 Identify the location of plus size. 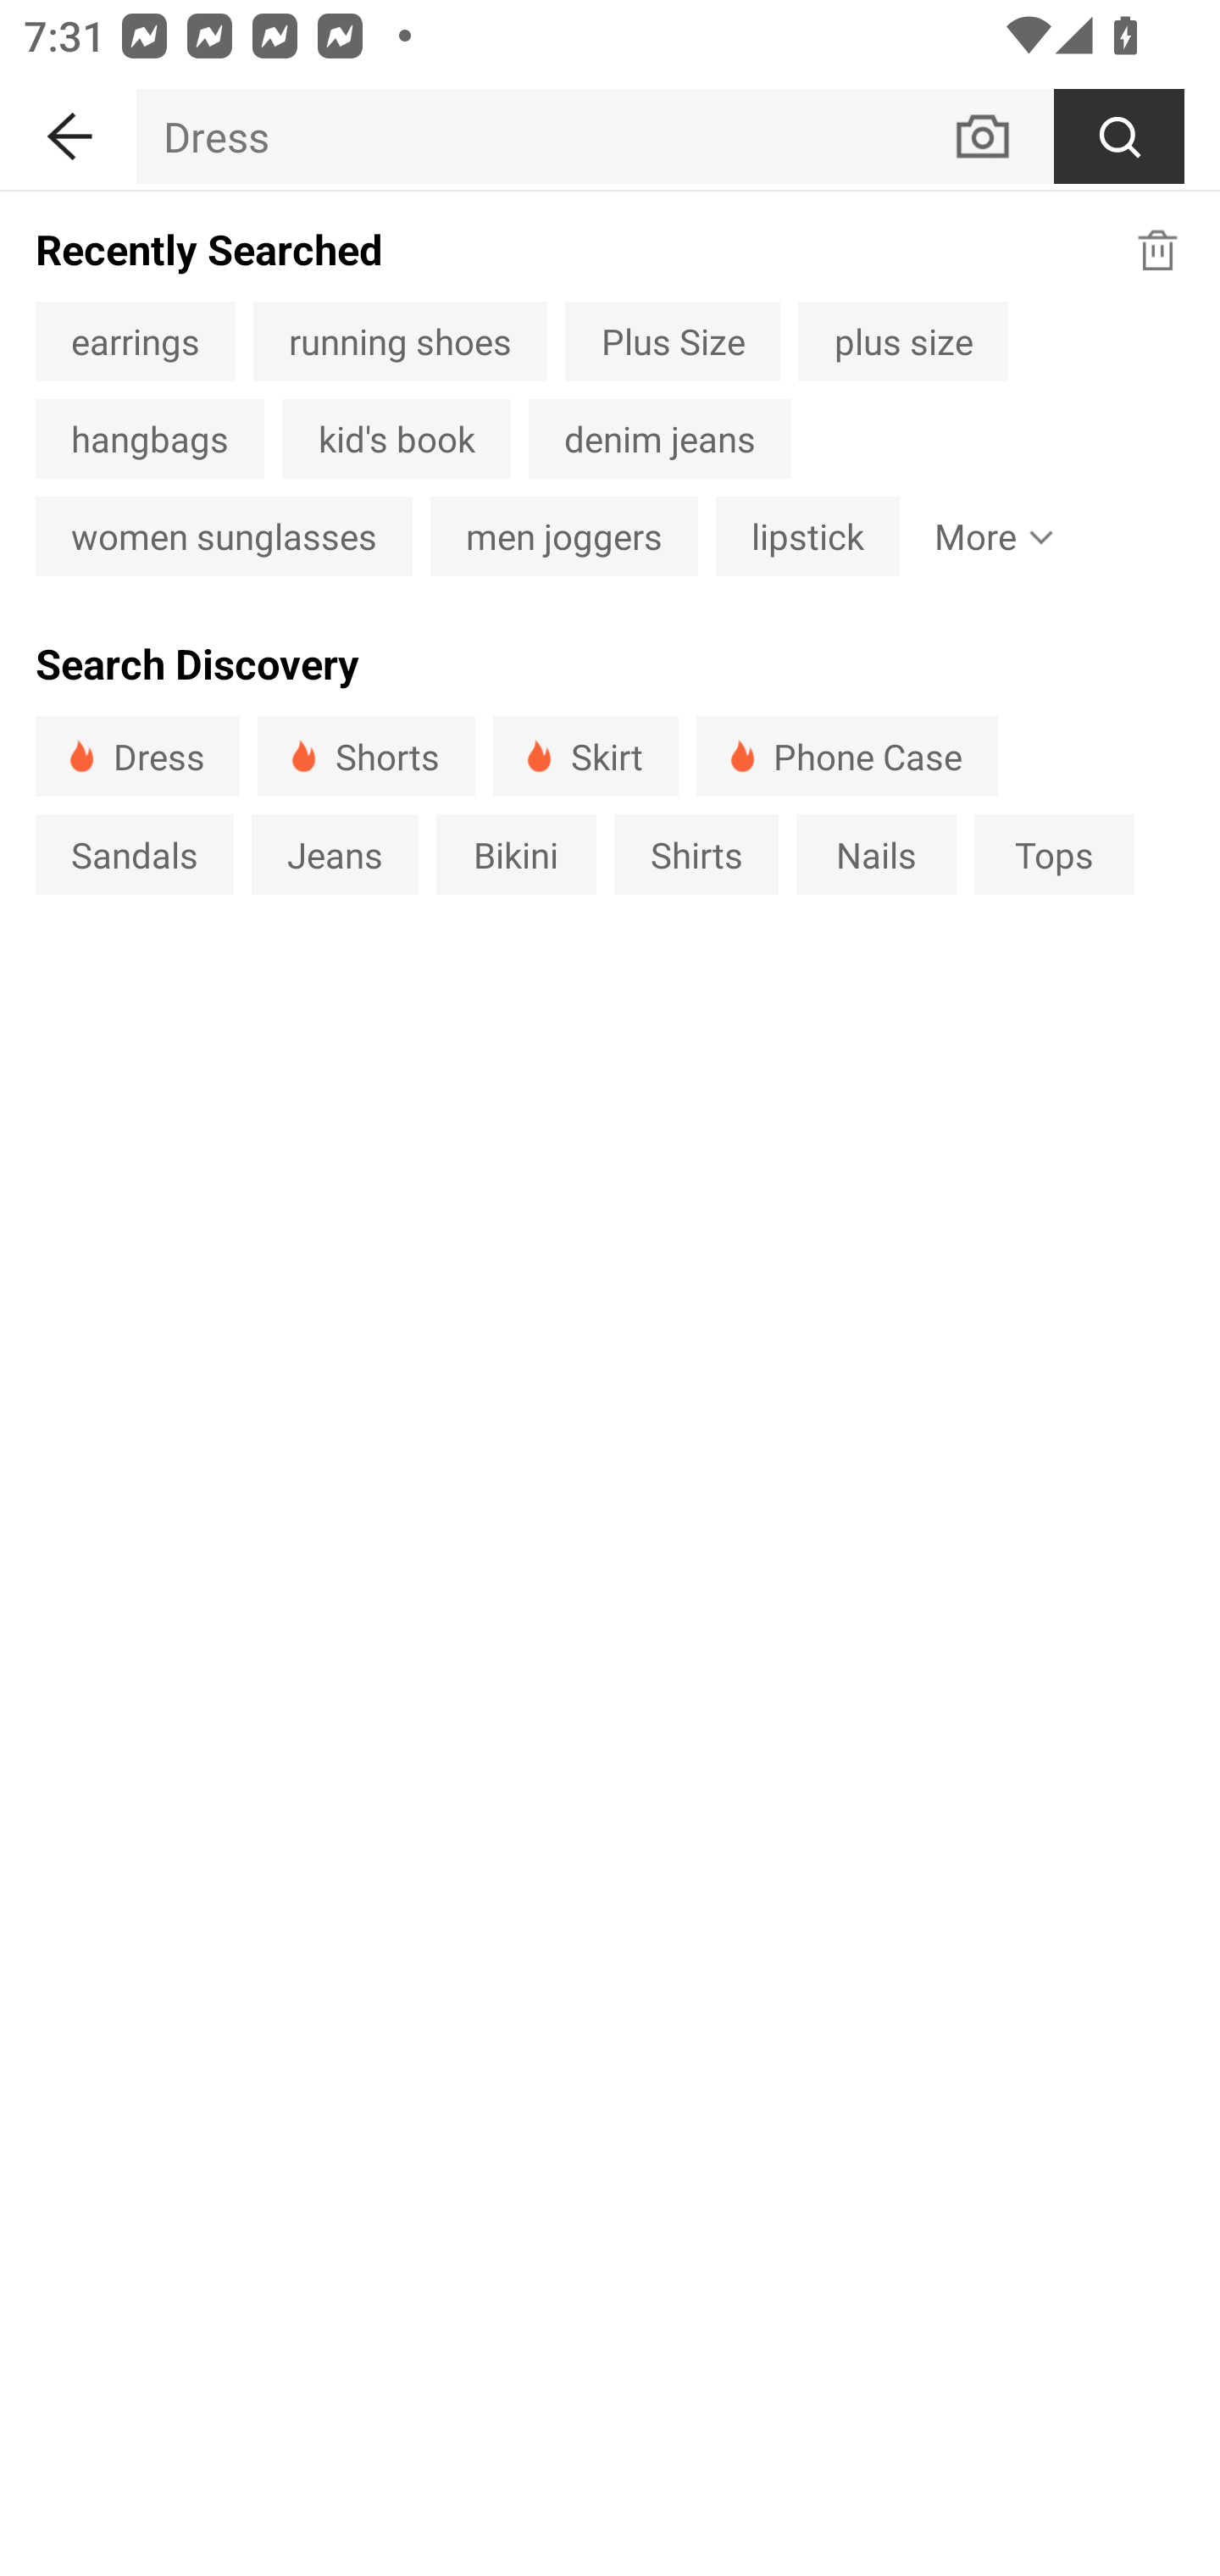
(902, 341).